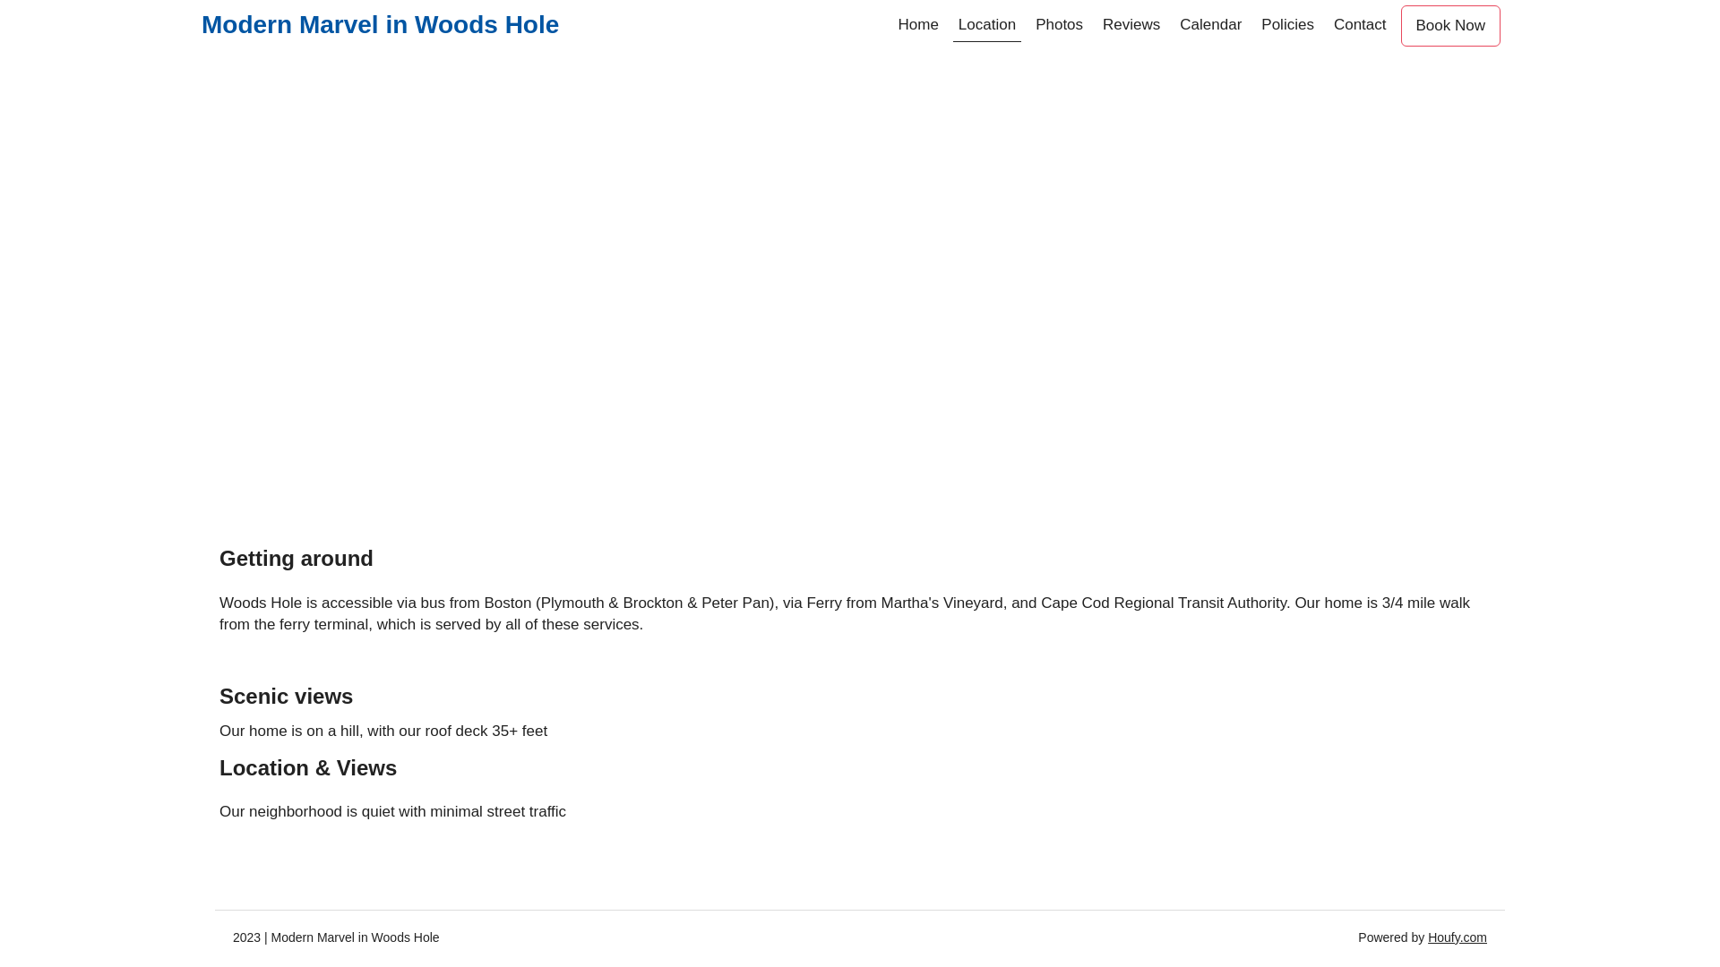 Image resolution: width=1720 pixels, height=967 pixels. Describe the element at coordinates (1360, 26) in the screenshot. I see `Contact` at that location.